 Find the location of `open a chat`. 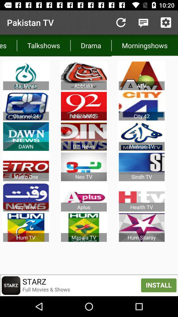

open a chat is located at coordinates (143, 22).